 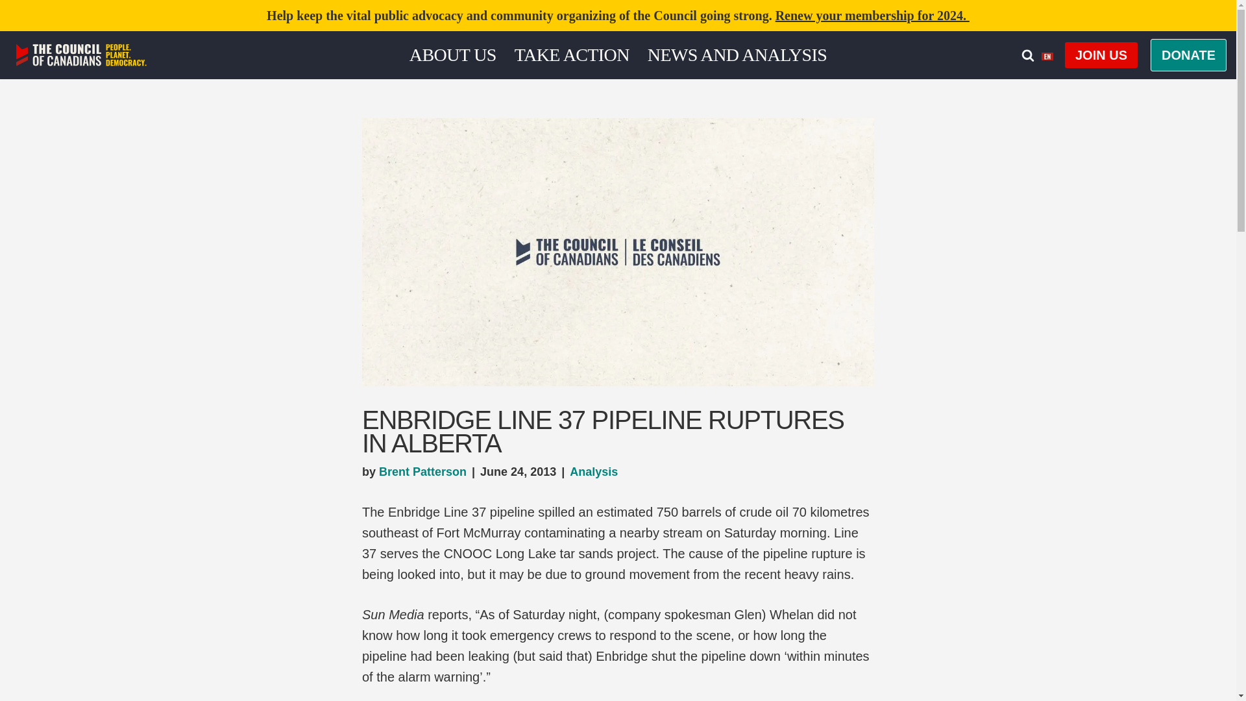 I want to click on NEWS AND ANALYSIS, so click(x=737, y=55).